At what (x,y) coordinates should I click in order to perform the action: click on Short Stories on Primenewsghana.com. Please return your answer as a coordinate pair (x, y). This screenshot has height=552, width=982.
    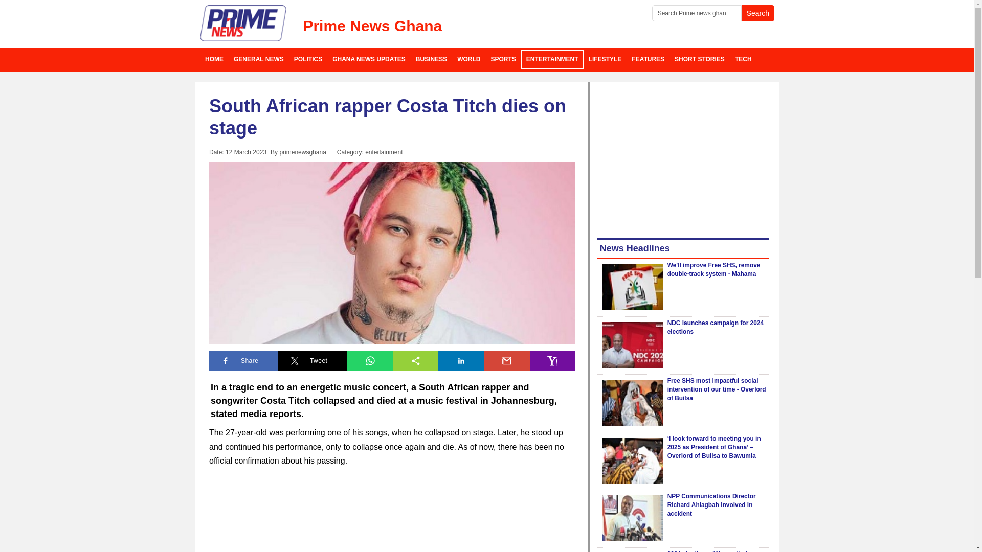
    Looking at the image, I should click on (700, 59).